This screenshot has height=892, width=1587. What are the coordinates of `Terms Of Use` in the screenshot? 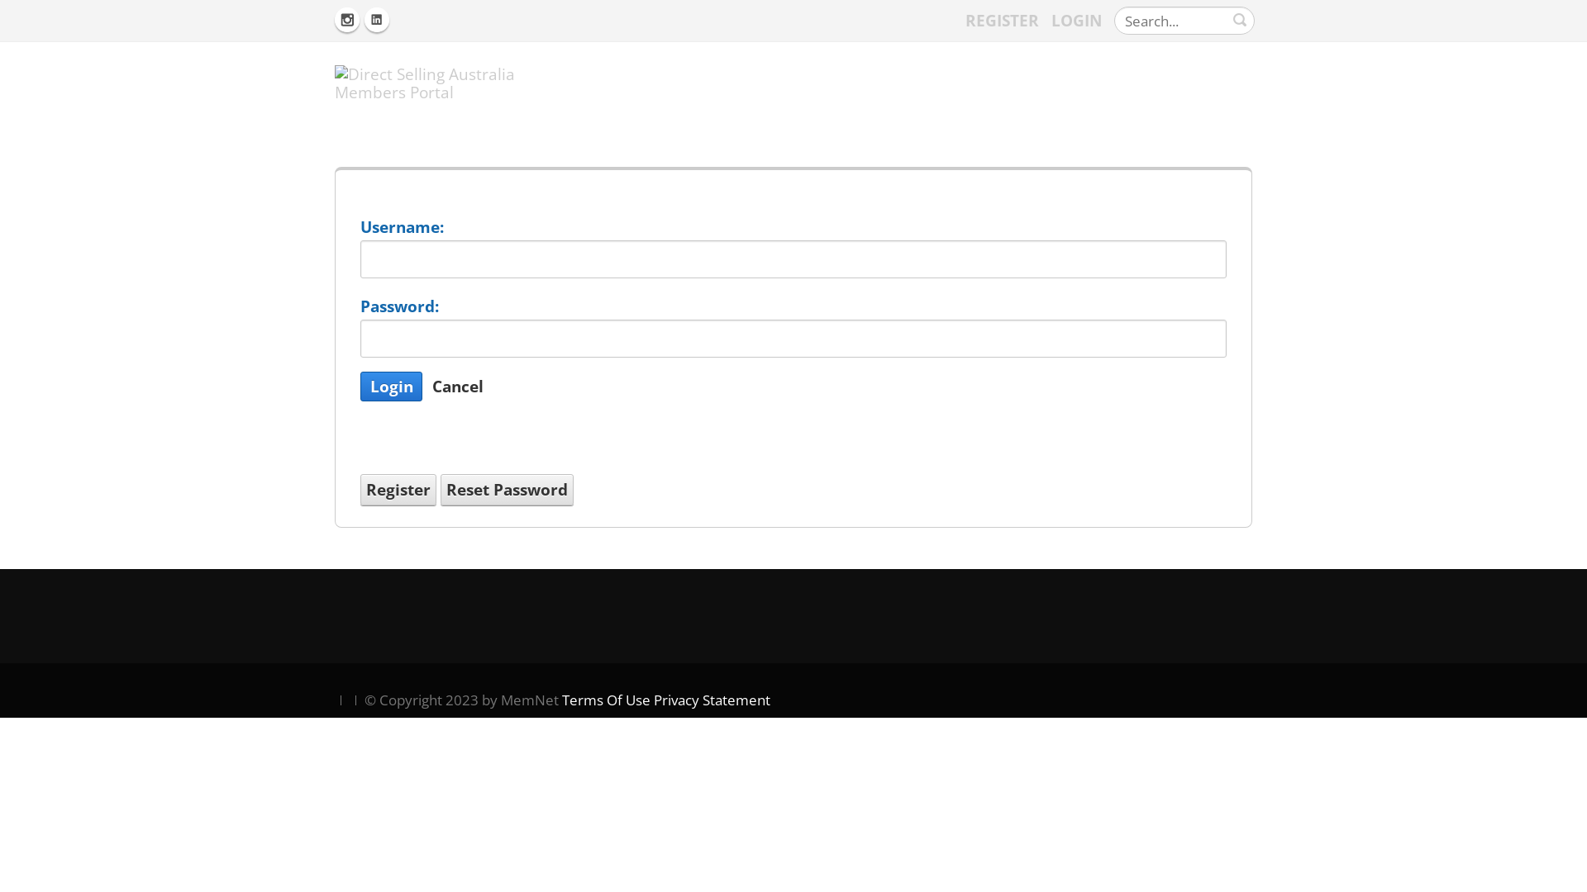 It's located at (607, 700).